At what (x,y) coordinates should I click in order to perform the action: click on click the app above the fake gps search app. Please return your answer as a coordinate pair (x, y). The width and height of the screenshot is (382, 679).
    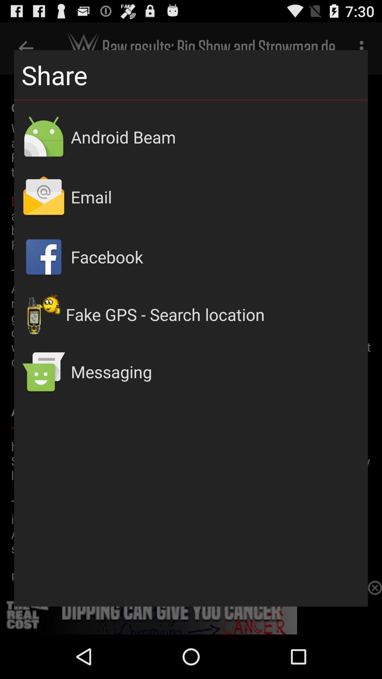
    Looking at the image, I should click on (216, 257).